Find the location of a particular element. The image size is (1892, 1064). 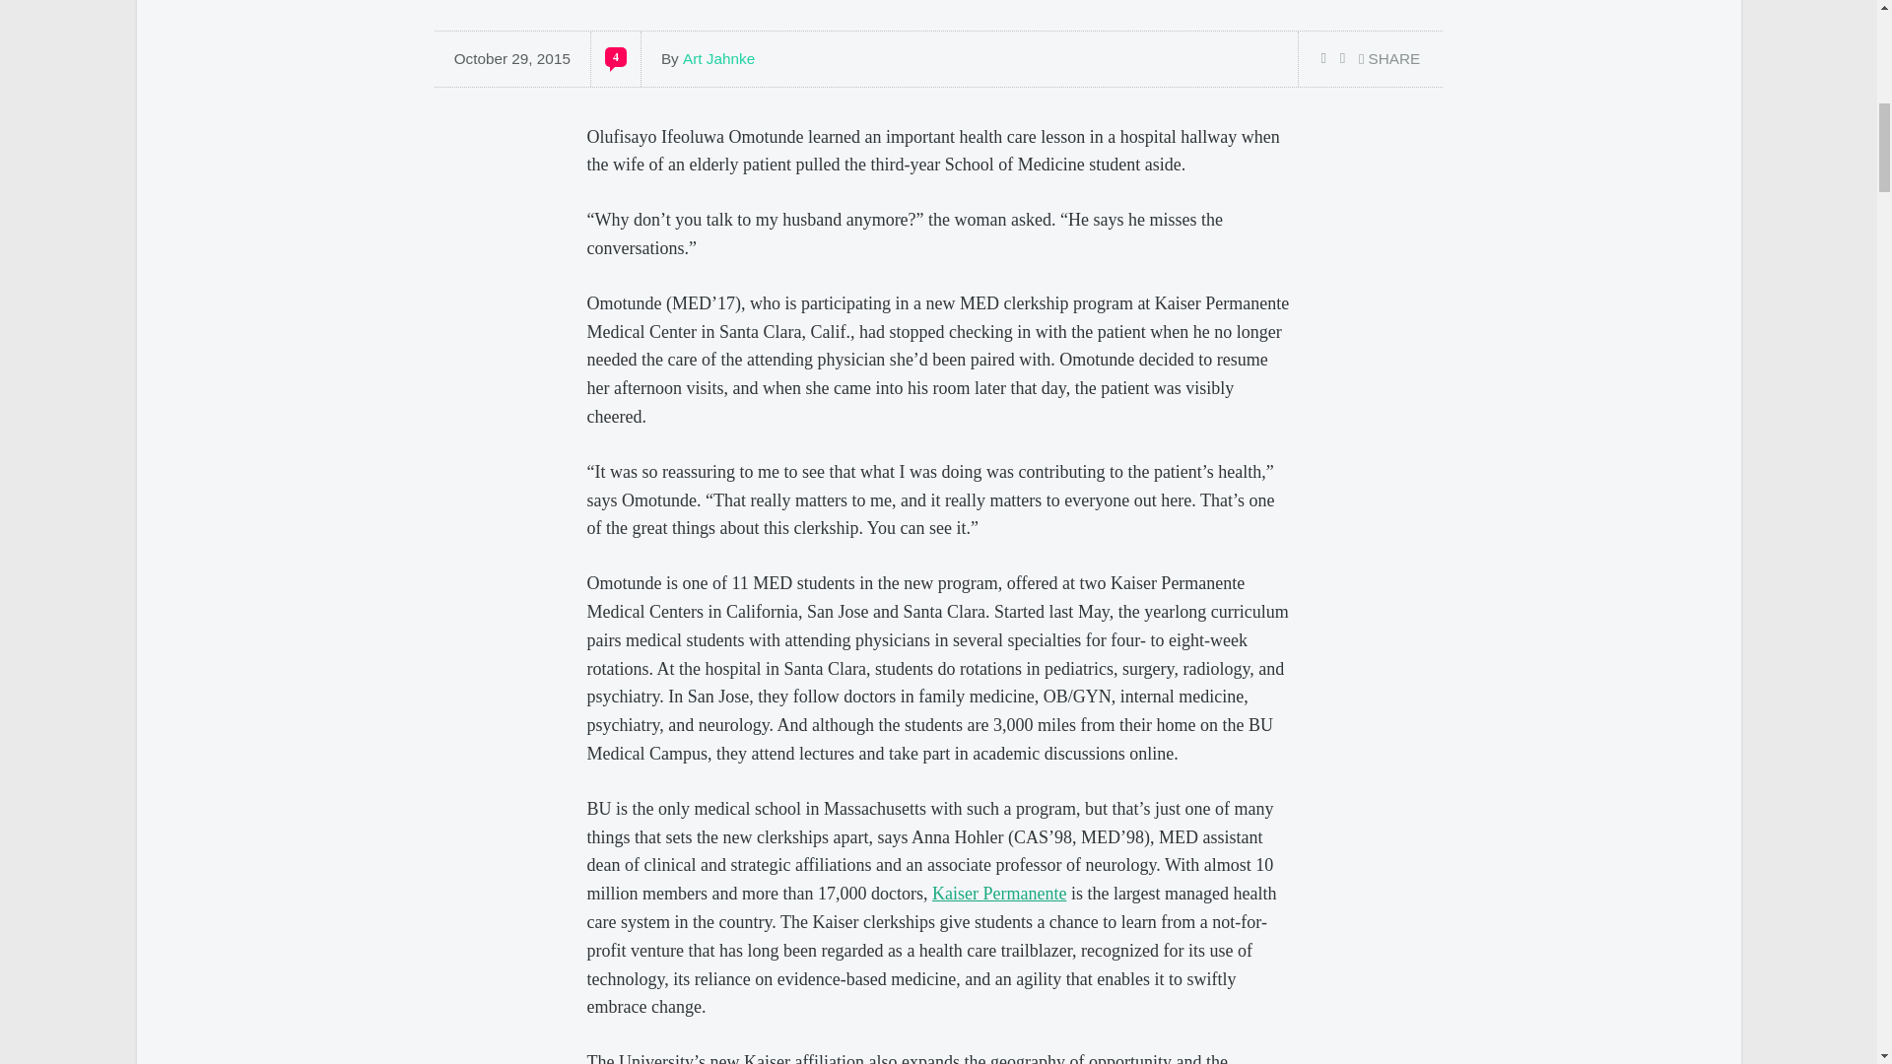

4 is located at coordinates (615, 57).